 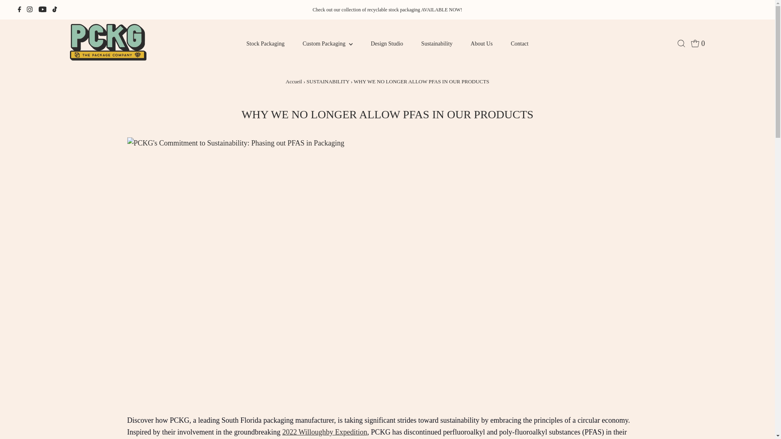 What do you see at coordinates (265, 43) in the screenshot?
I see `Stock Packaging` at bounding box center [265, 43].